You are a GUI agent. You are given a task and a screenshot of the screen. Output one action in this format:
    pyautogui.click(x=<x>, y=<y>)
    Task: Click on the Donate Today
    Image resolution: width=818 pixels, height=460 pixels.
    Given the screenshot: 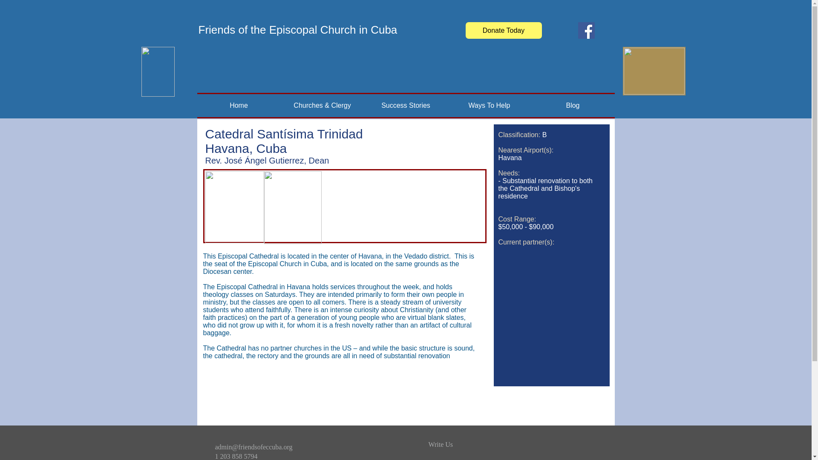 What is the action you would take?
    pyautogui.click(x=504, y=30)
    